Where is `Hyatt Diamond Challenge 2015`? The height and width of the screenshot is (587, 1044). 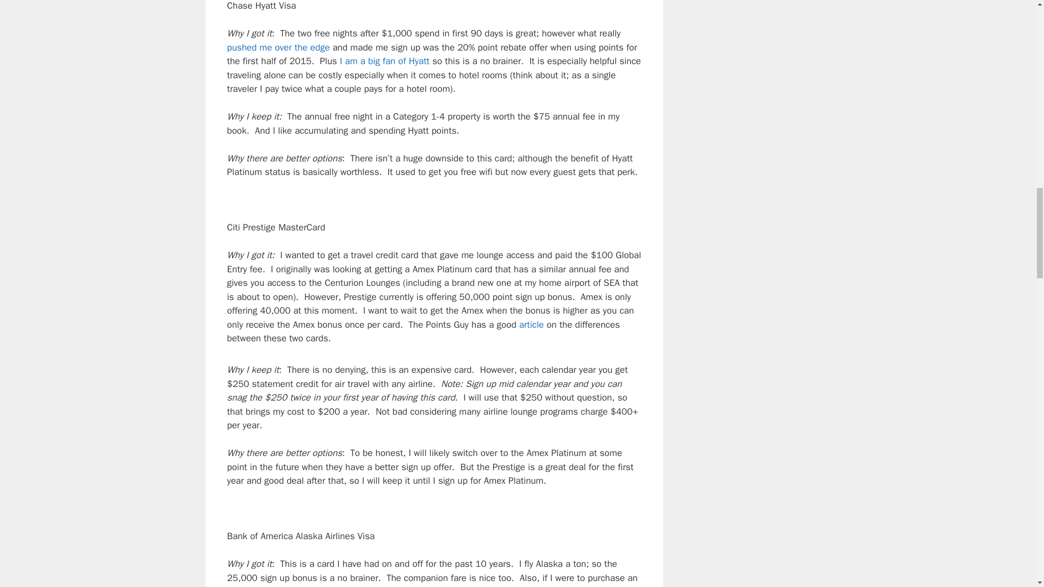 Hyatt Diamond Challenge 2015 is located at coordinates (384, 61).